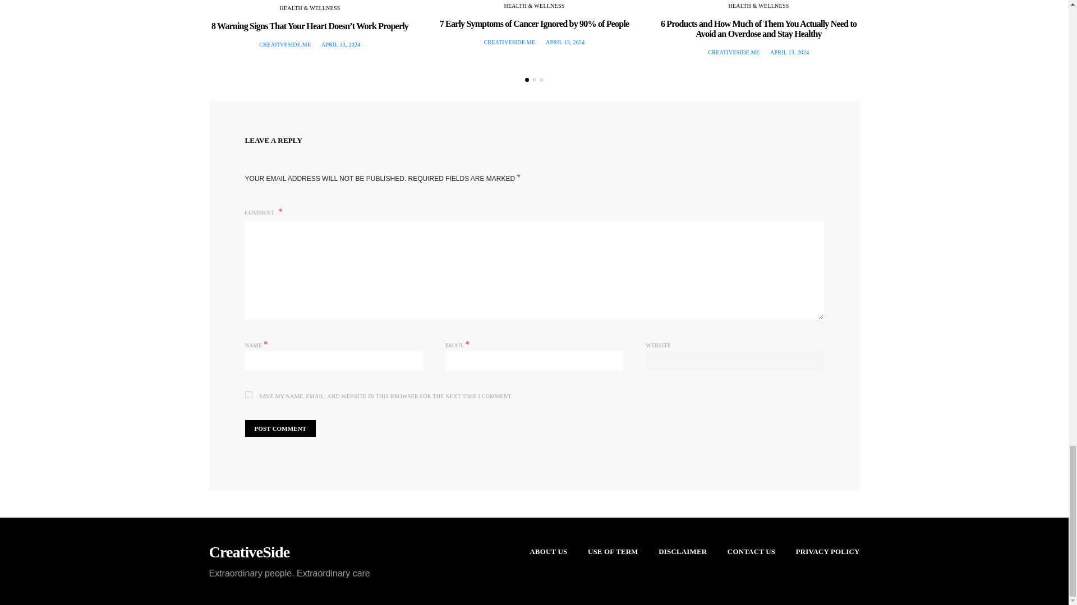 This screenshot has height=605, width=1077. I want to click on View all posts by creativeside.me, so click(285, 45).